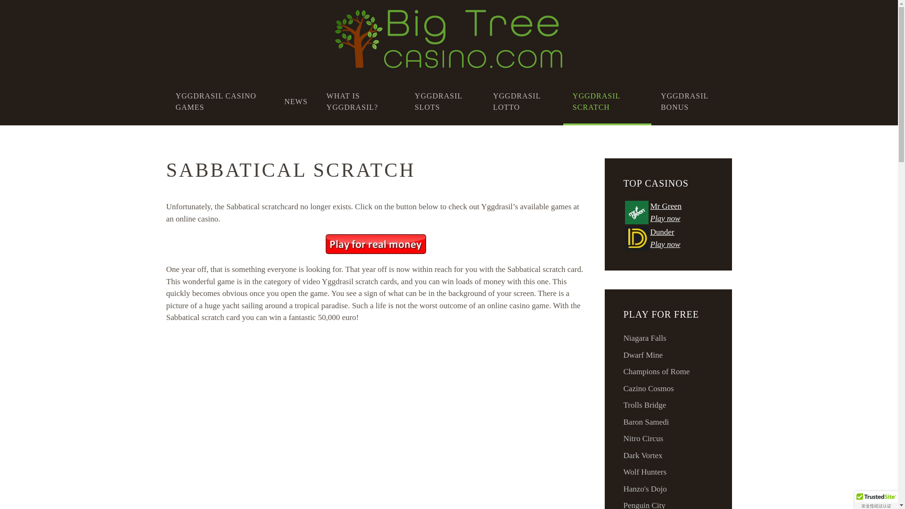 This screenshot has width=905, height=509. I want to click on YGGDRASIL LOTTO, so click(523, 102).